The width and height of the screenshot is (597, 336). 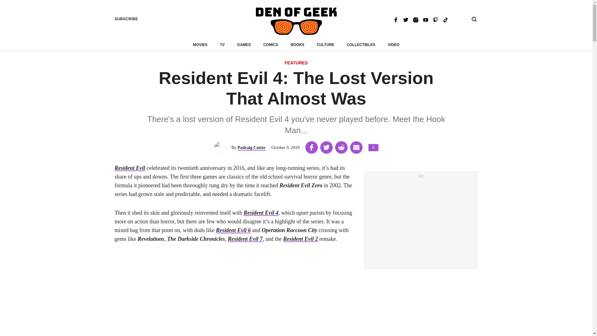 What do you see at coordinates (361, 45) in the screenshot?
I see `COLLECTIBLES` at bounding box center [361, 45].